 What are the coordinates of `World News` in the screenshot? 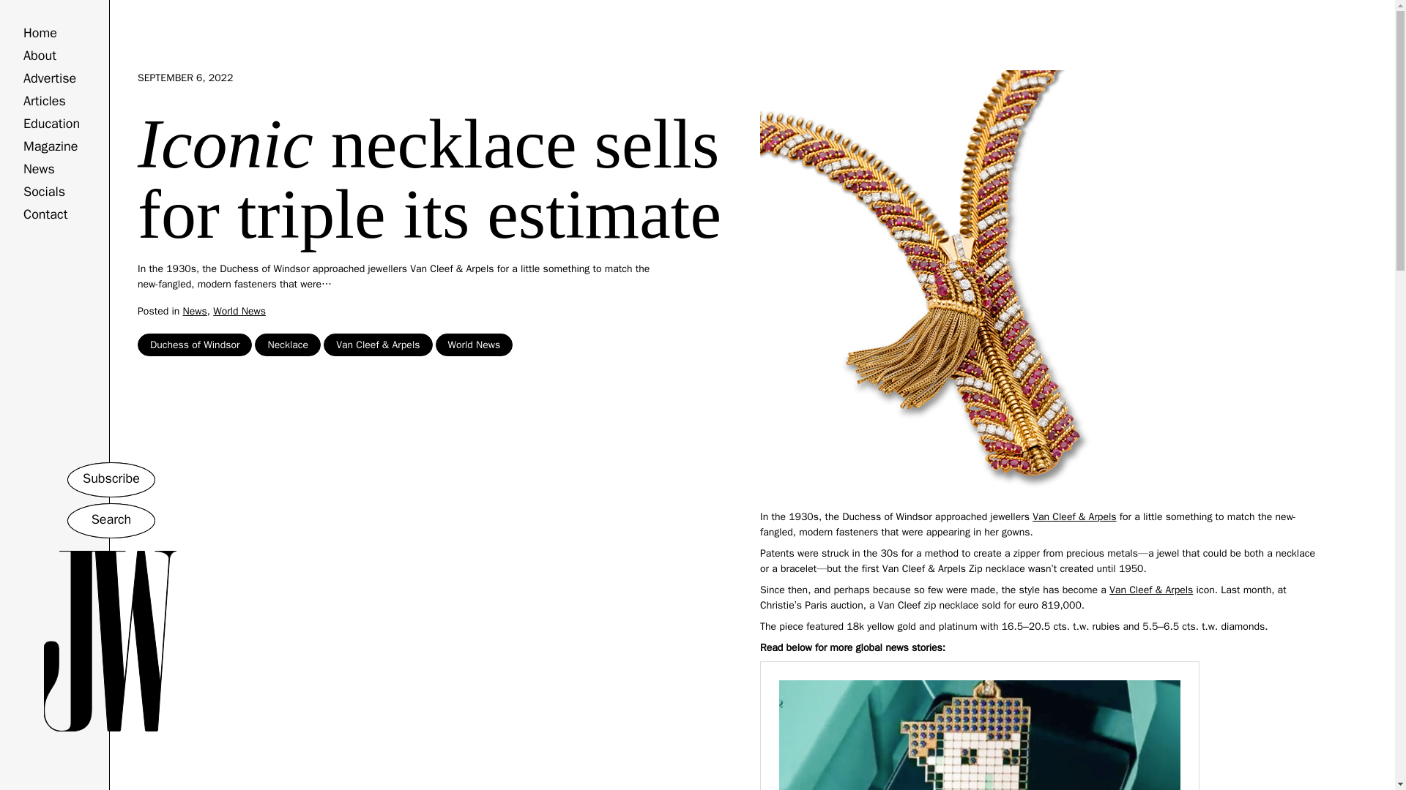 It's located at (475, 345).